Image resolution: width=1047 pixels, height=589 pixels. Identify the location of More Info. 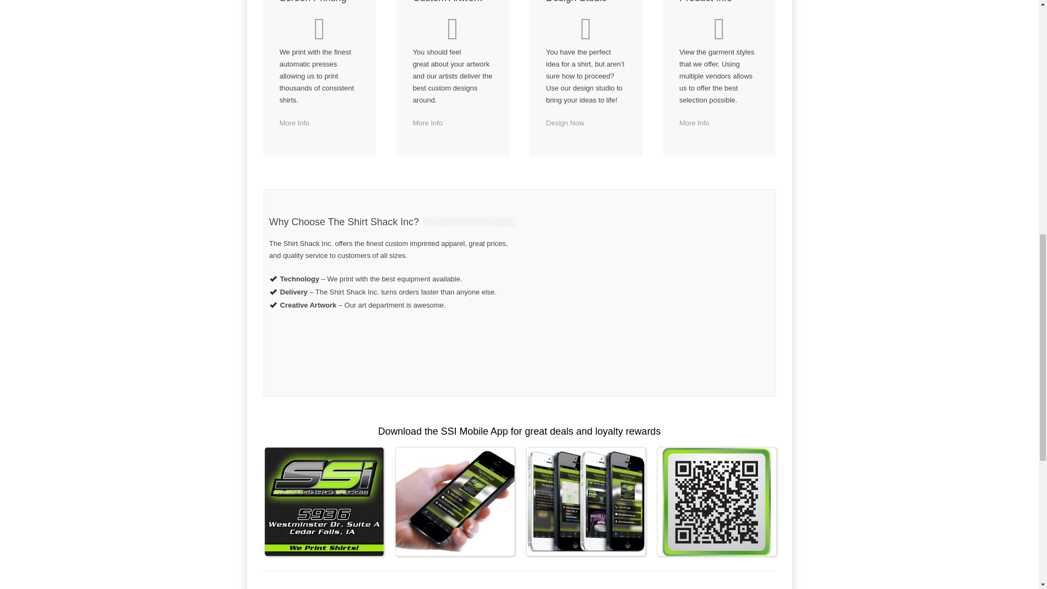
(294, 123).